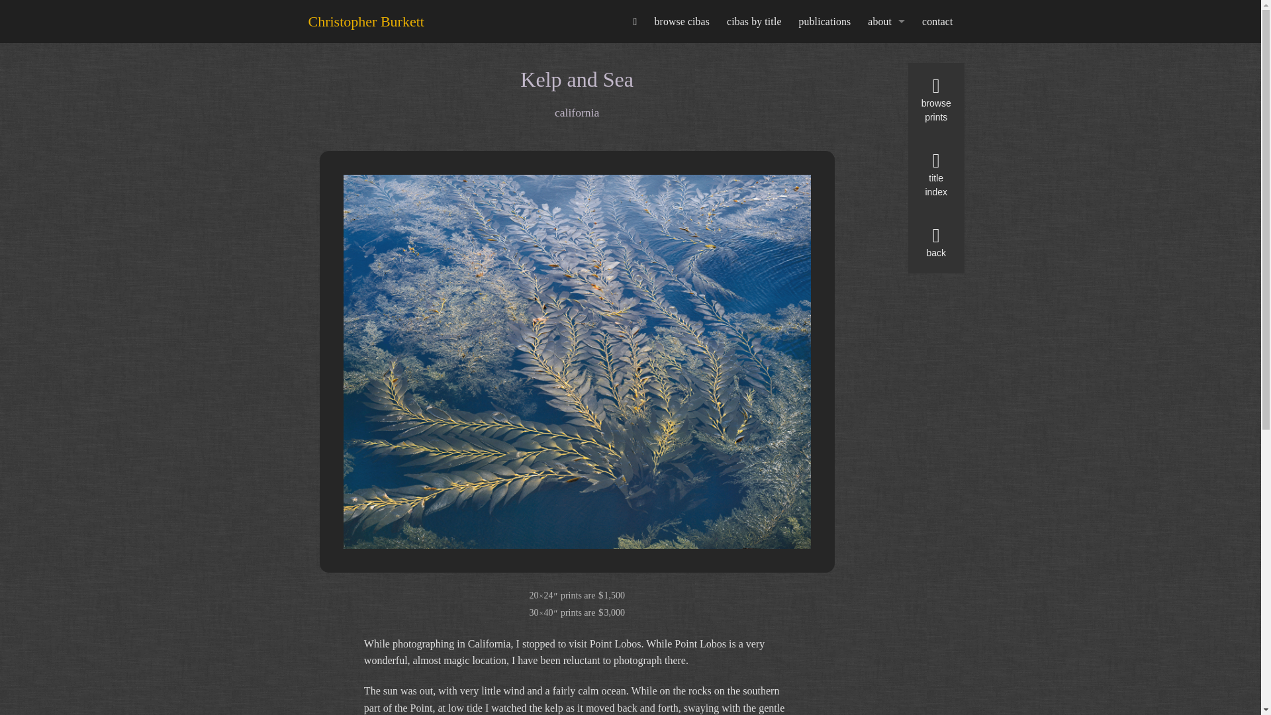  What do you see at coordinates (682, 21) in the screenshot?
I see `browse cibas` at bounding box center [682, 21].